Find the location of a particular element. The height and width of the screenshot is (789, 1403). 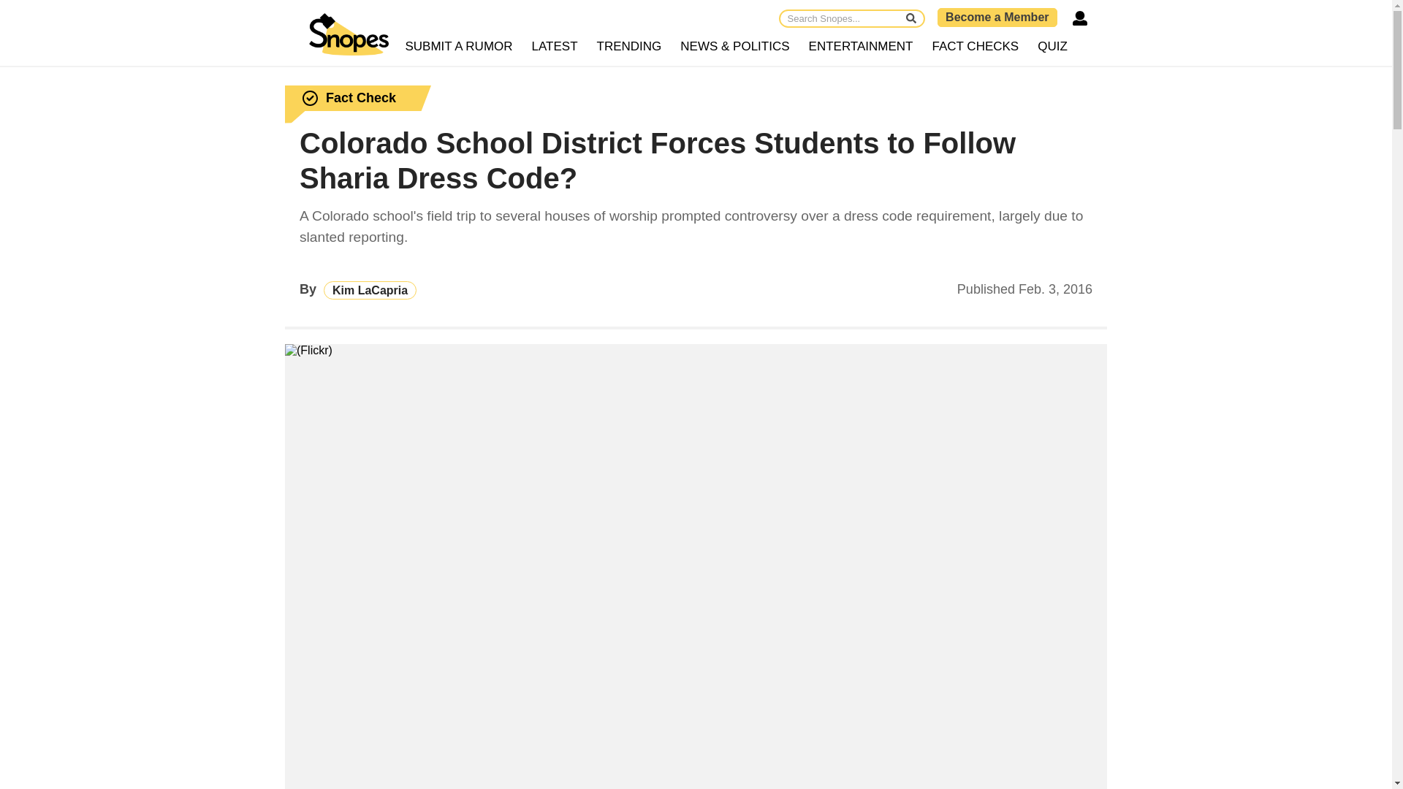

FACT CHECKS is located at coordinates (975, 47).